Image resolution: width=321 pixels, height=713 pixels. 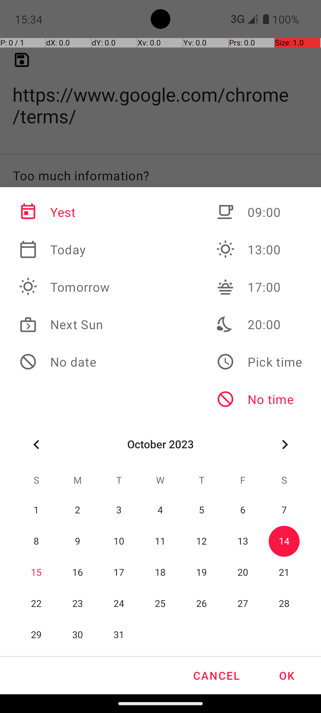 I want to click on 18, so click(x=160, y=573).